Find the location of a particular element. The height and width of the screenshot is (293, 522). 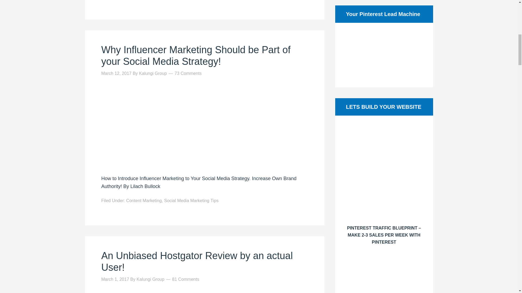

Kalungi Group is located at coordinates (153, 73).